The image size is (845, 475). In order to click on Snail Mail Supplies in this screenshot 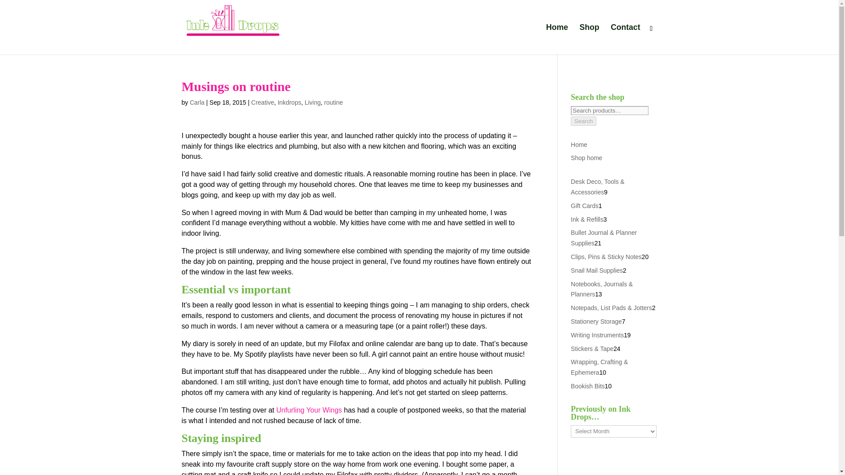, I will do `click(597, 270)`.